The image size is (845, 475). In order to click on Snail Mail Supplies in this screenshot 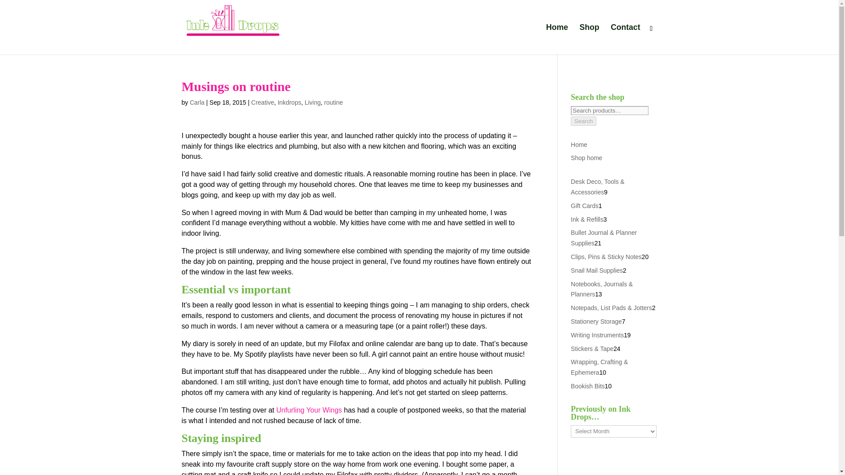, I will do `click(597, 270)`.